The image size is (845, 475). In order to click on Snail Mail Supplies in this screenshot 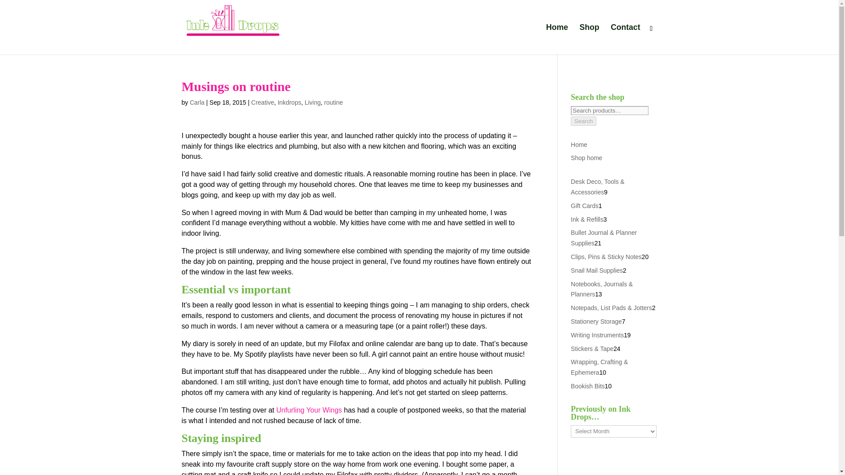, I will do `click(597, 270)`.